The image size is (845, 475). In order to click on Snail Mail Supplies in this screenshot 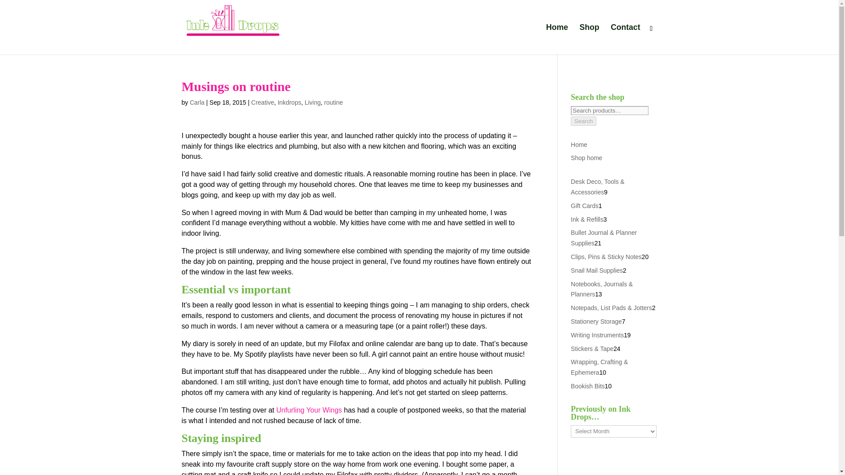, I will do `click(597, 270)`.